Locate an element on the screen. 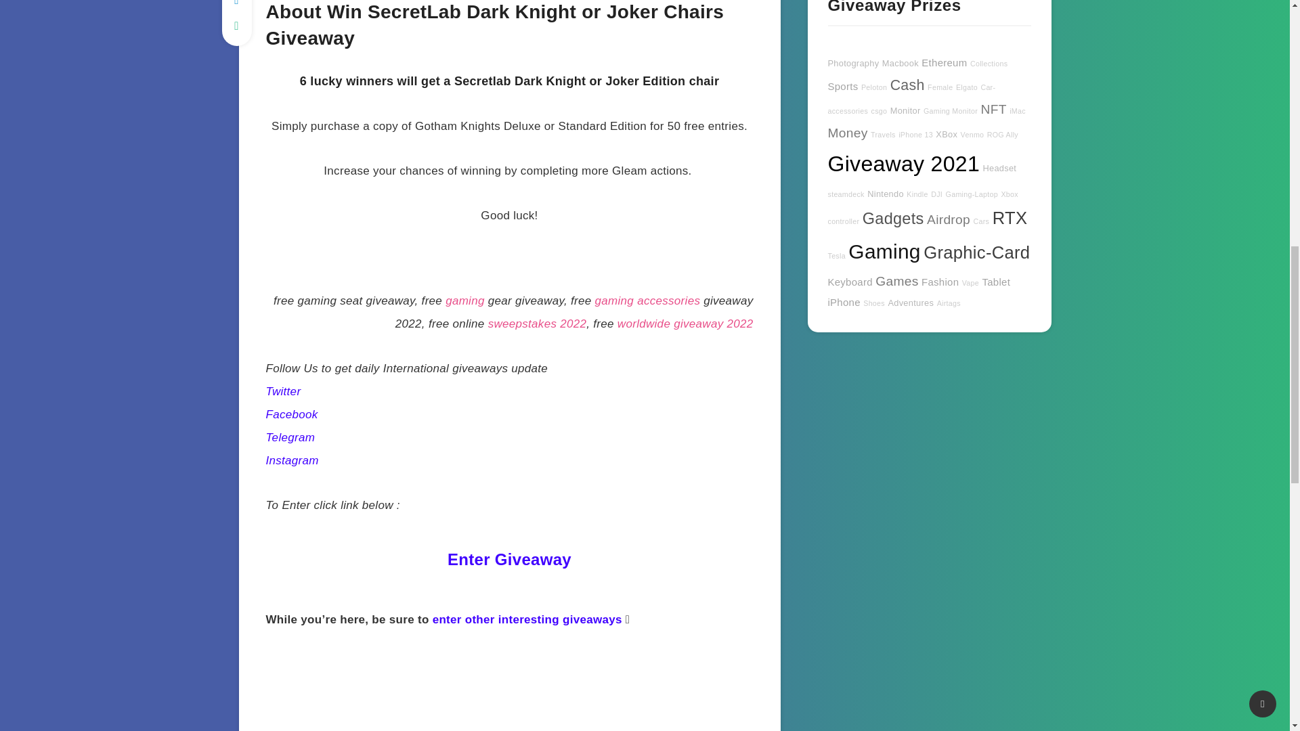  48 topics is located at coordinates (879, 110).